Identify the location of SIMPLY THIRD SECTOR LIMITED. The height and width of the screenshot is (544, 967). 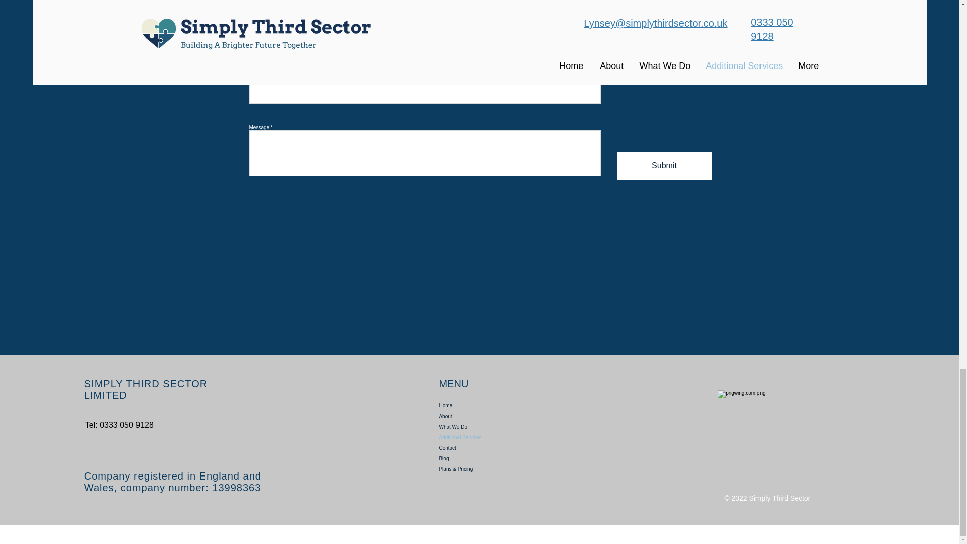
(146, 389).